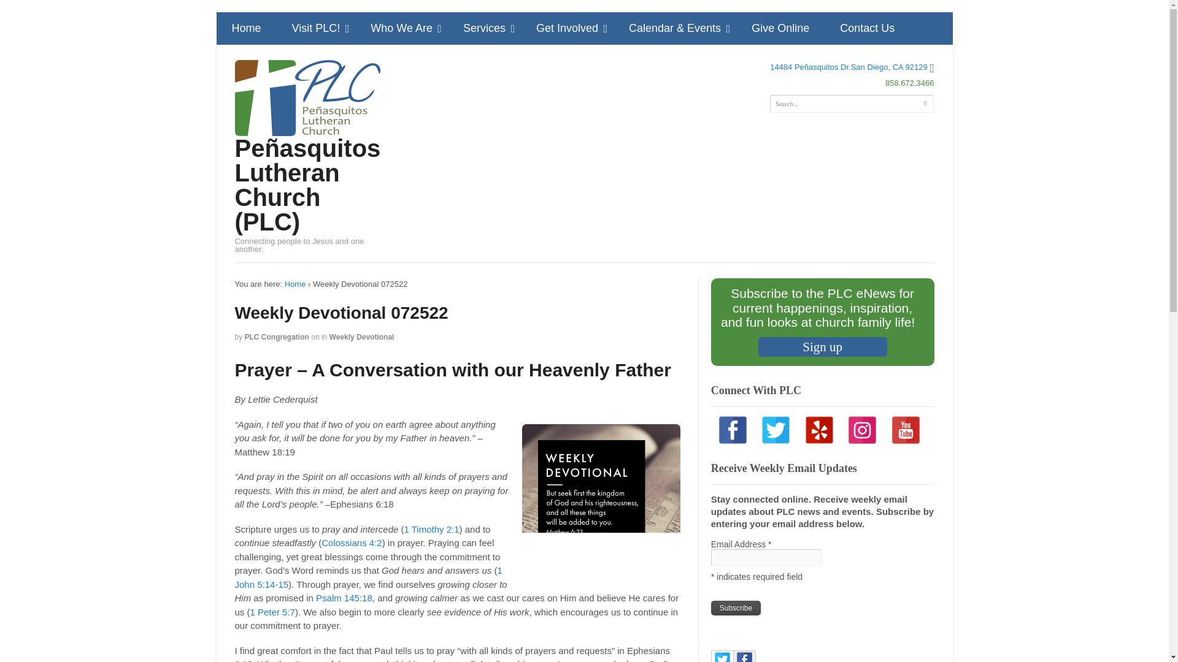 The width and height of the screenshot is (1178, 662). Describe the element at coordinates (567, 28) in the screenshot. I see `Get Involved` at that location.